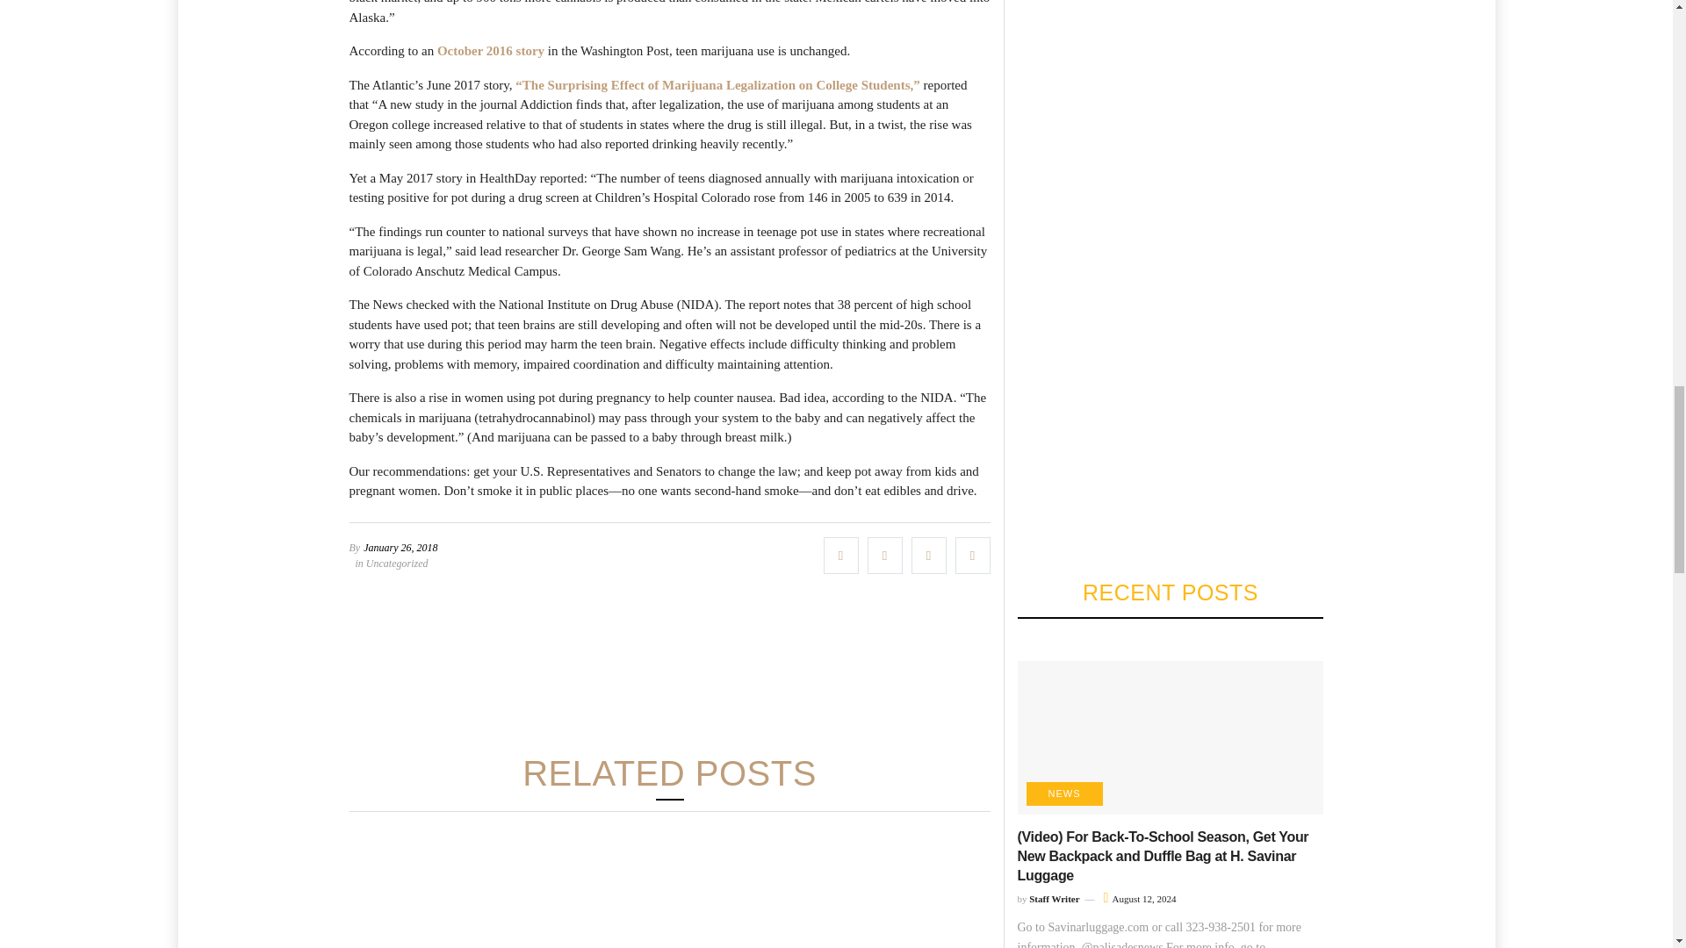  Describe the element at coordinates (669, 362) in the screenshot. I see `Page 7` at that location.